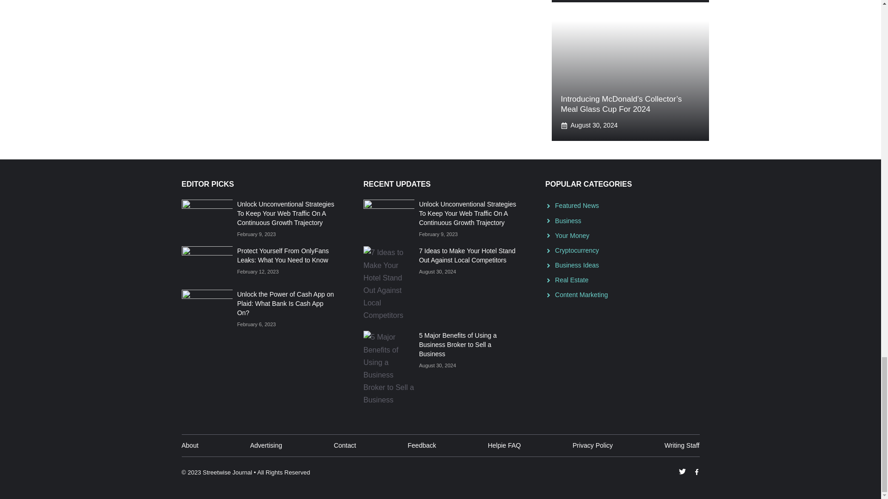 This screenshot has height=499, width=888. What do you see at coordinates (568, 221) in the screenshot?
I see `Business` at bounding box center [568, 221].